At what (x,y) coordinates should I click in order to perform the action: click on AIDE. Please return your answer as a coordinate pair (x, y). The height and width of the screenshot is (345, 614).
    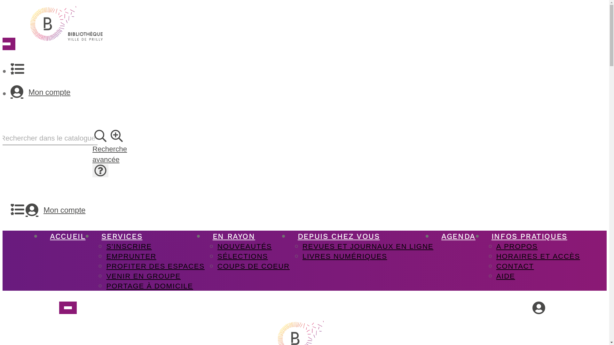
    Looking at the image, I should click on (506, 276).